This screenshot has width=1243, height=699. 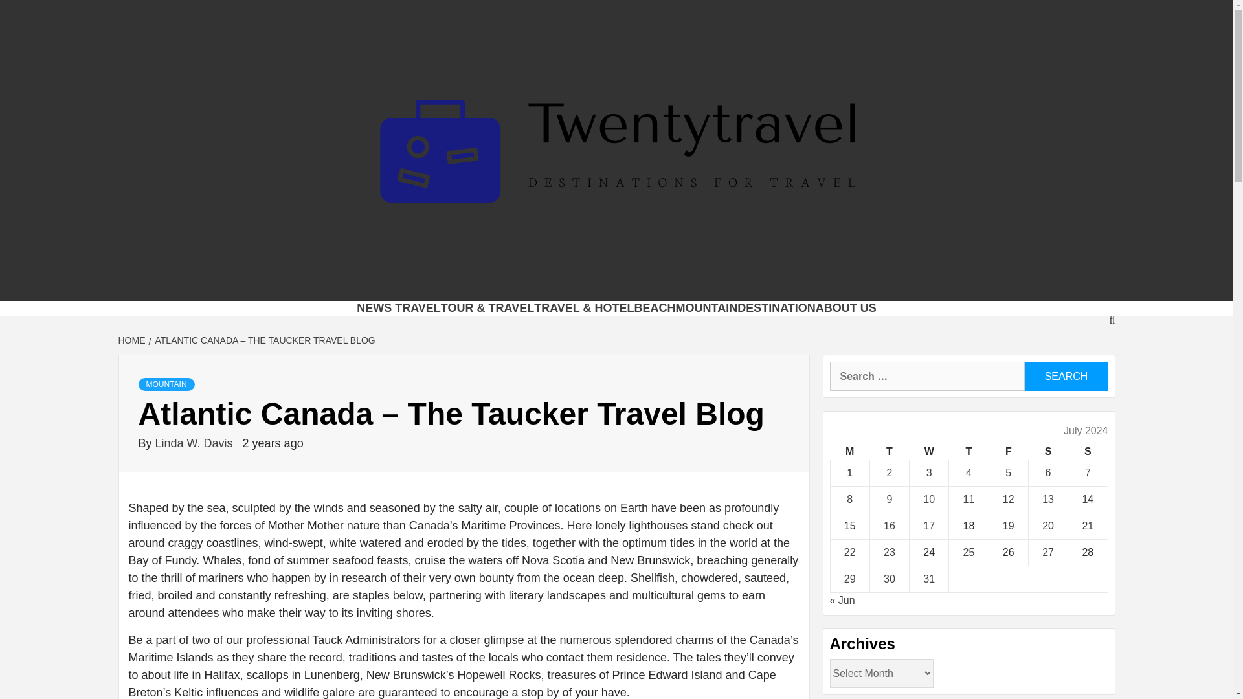 What do you see at coordinates (133, 340) in the screenshot?
I see `HOME` at bounding box center [133, 340].